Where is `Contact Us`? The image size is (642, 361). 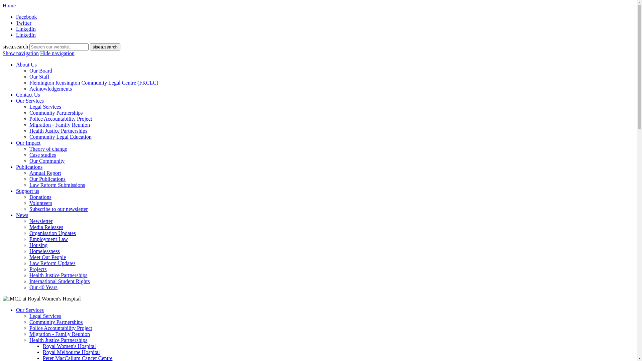 Contact Us is located at coordinates (28, 95).